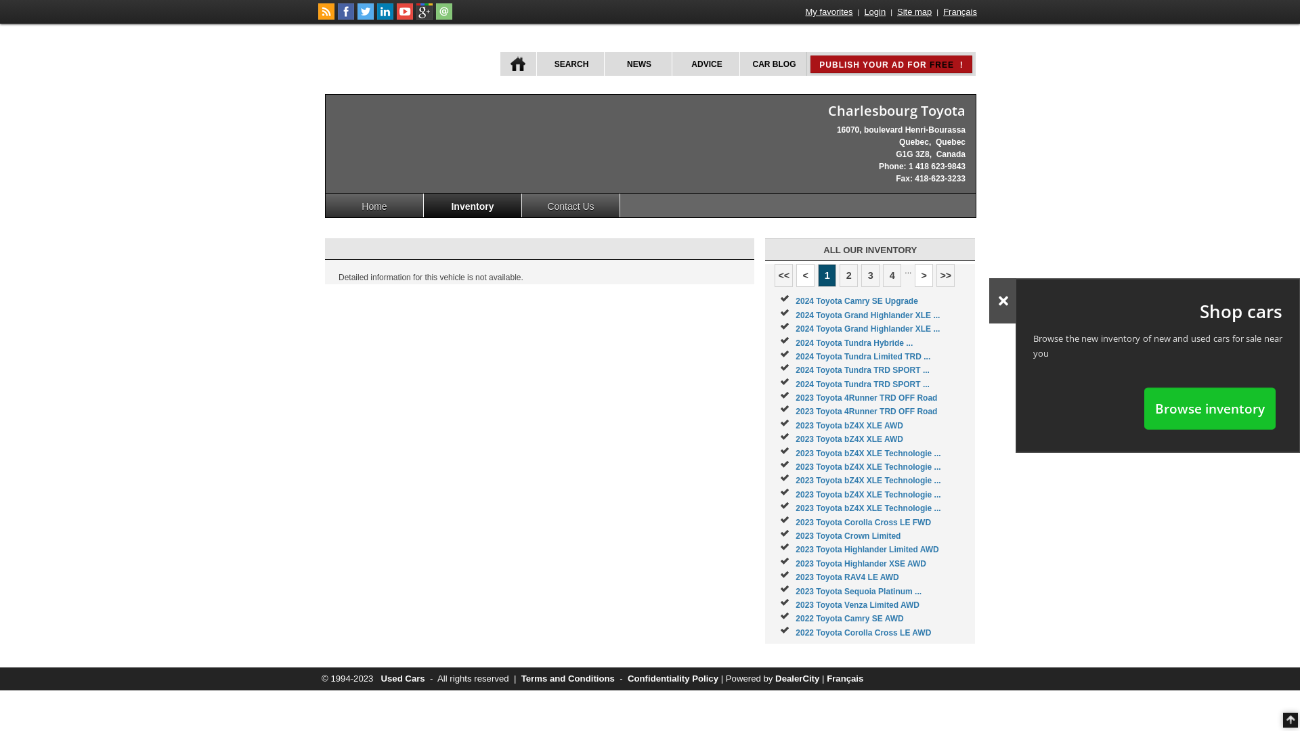 The height and width of the screenshot is (731, 1300). Describe the element at coordinates (863, 370) in the screenshot. I see `2024 Toyota Tundra TRD SPORT ...` at that location.